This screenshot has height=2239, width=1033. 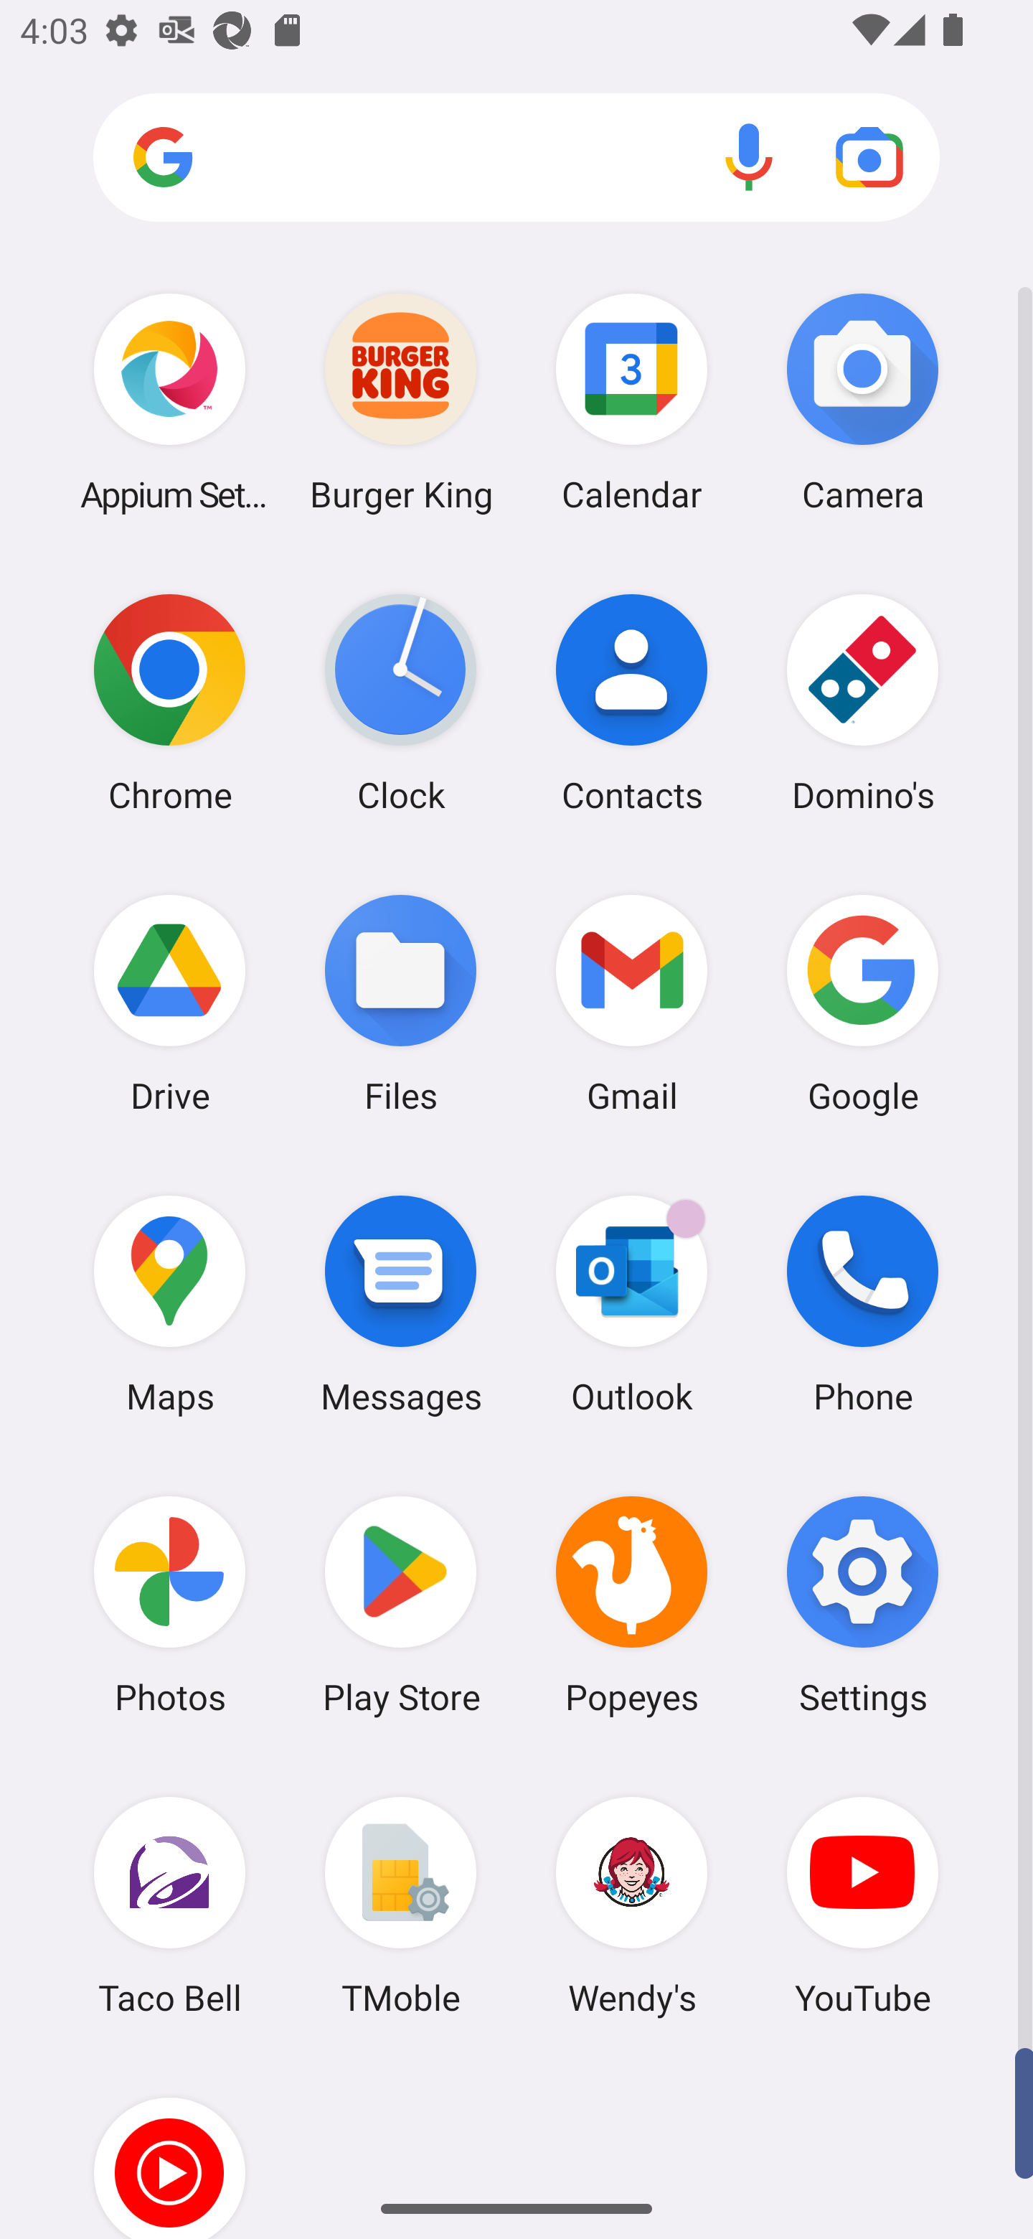 I want to click on Wendy's, so click(x=632, y=1905).